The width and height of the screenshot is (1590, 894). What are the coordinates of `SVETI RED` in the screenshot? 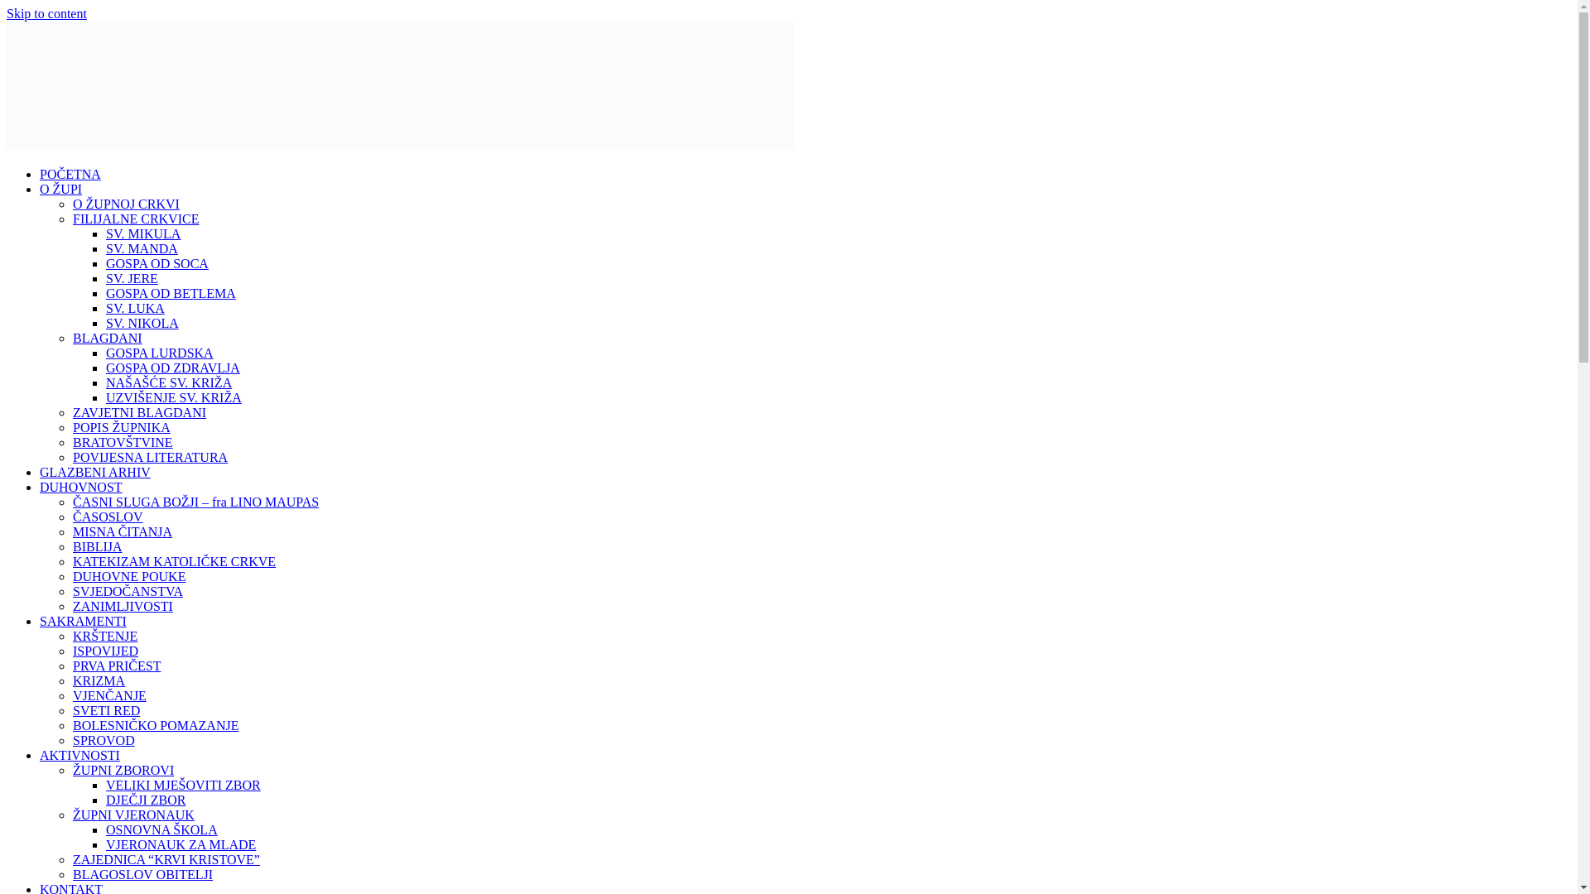 It's located at (106, 710).